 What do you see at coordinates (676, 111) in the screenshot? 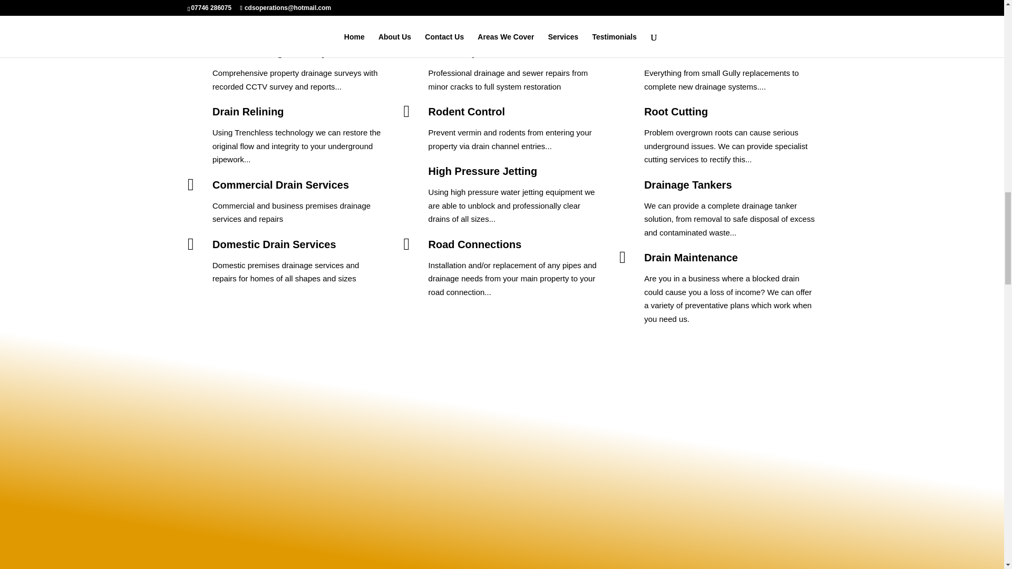
I see `Root Cutting` at bounding box center [676, 111].